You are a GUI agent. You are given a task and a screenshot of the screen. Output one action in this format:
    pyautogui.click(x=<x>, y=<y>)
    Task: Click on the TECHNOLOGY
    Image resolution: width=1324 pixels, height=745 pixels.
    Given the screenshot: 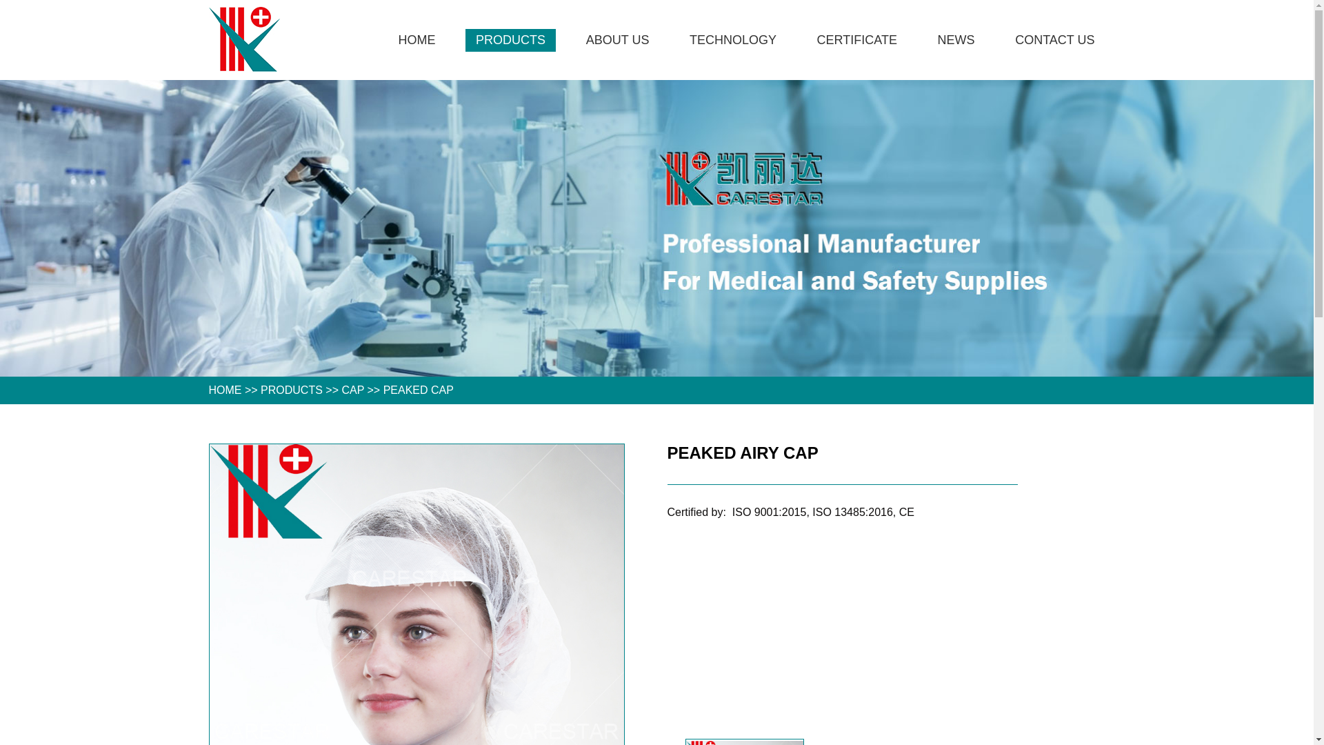 What is the action you would take?
    pyautogui.click(x=733, y=40)
    